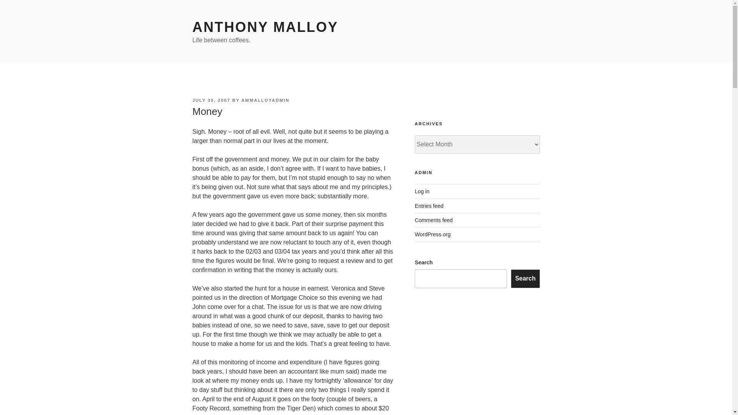  I want to click on Comments feed, so click(434, 220).